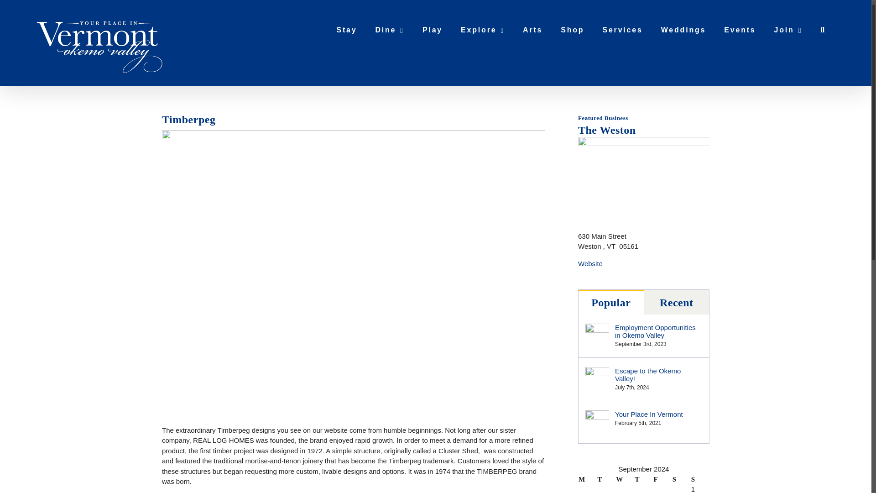  What do you see at coordinates (823, 30) in the screenshot?
I see `Search` at bounding box center [823, 30].